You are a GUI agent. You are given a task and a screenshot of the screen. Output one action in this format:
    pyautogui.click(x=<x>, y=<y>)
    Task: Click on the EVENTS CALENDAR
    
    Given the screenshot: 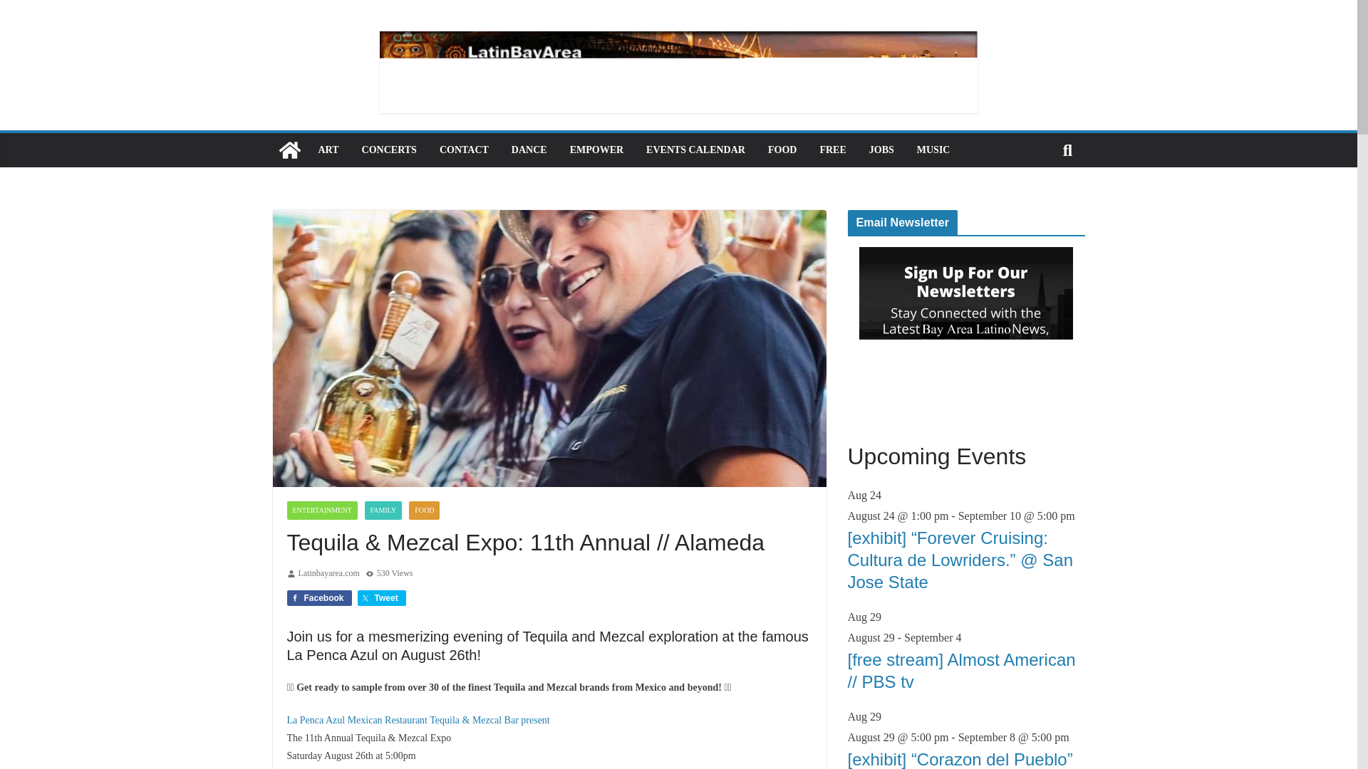 What is the action you would take?
    pyautogui.click(x=695, y=150)
    